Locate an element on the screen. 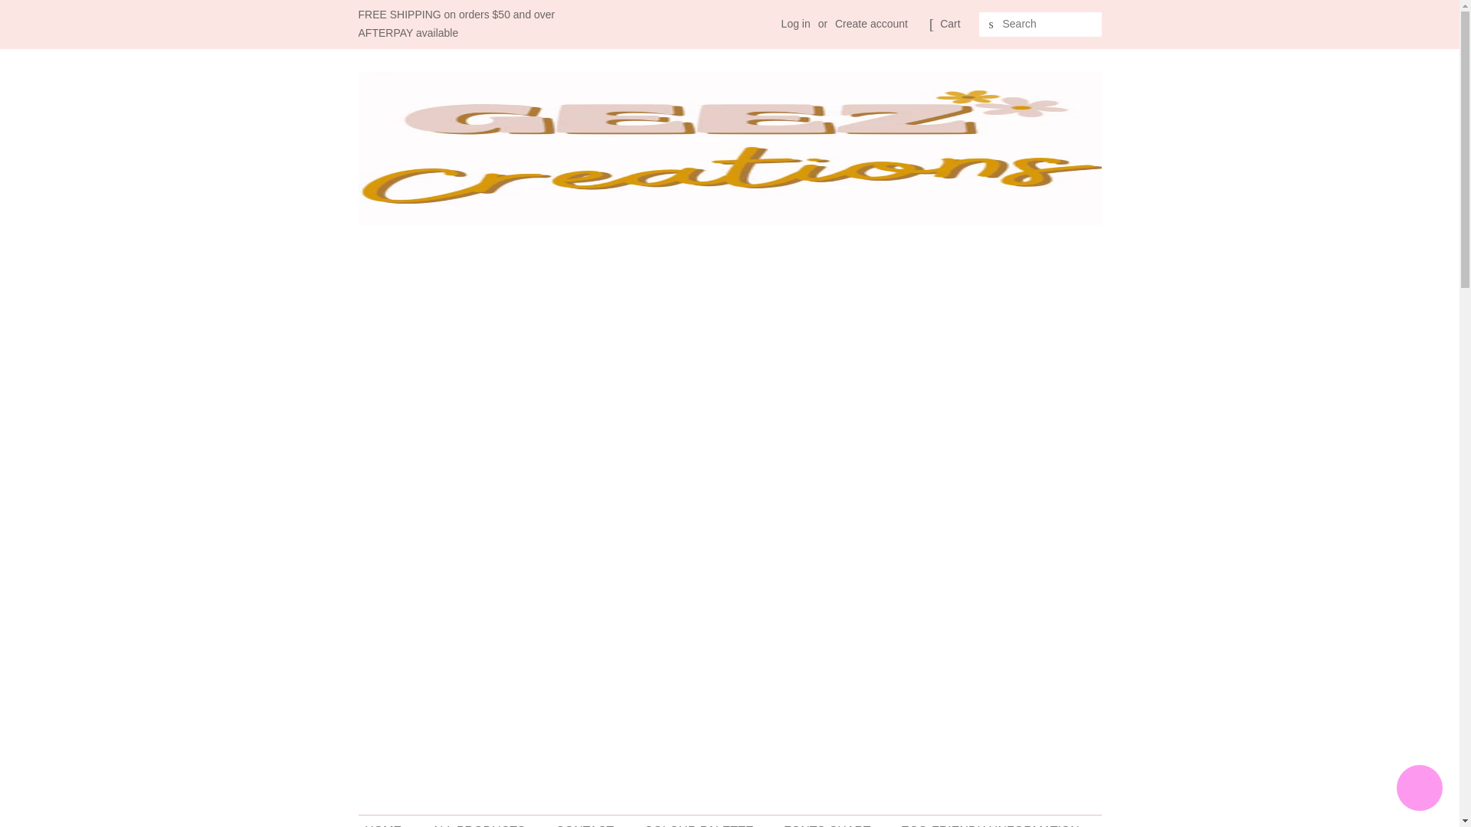  Shopify online store chat is located at coordinates (1419, 789).